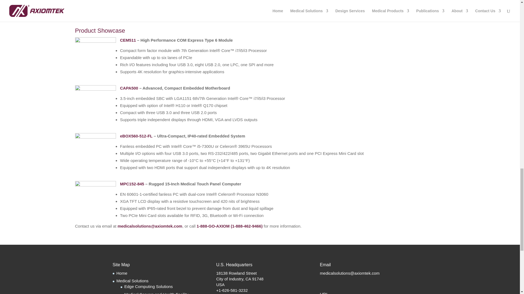 The height and width of the screenshot is (294, 524). What do you see at coordinates (148, 286) in the screenshot?
I see `Edge Computing Solutions` at bounding box center [148, 286].